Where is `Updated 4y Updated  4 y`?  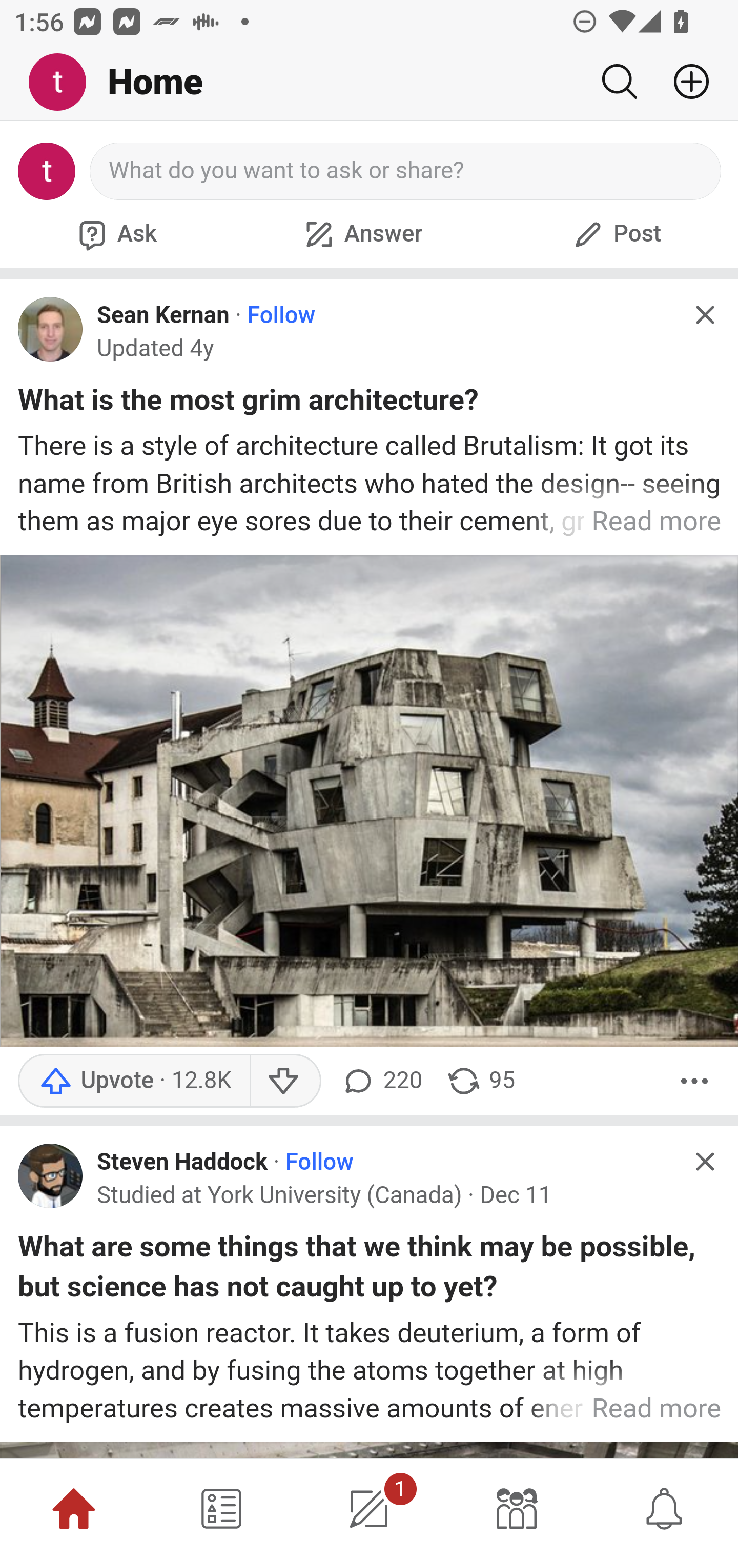
Updated 4y Updated  4 y is located at coordinates (156, 348).